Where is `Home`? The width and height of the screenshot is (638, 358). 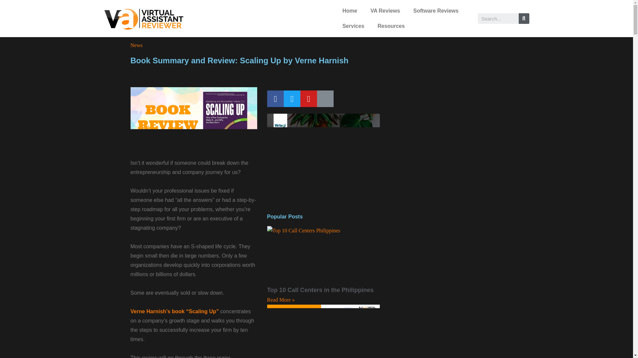
Home is located at coordinates (350, 11).